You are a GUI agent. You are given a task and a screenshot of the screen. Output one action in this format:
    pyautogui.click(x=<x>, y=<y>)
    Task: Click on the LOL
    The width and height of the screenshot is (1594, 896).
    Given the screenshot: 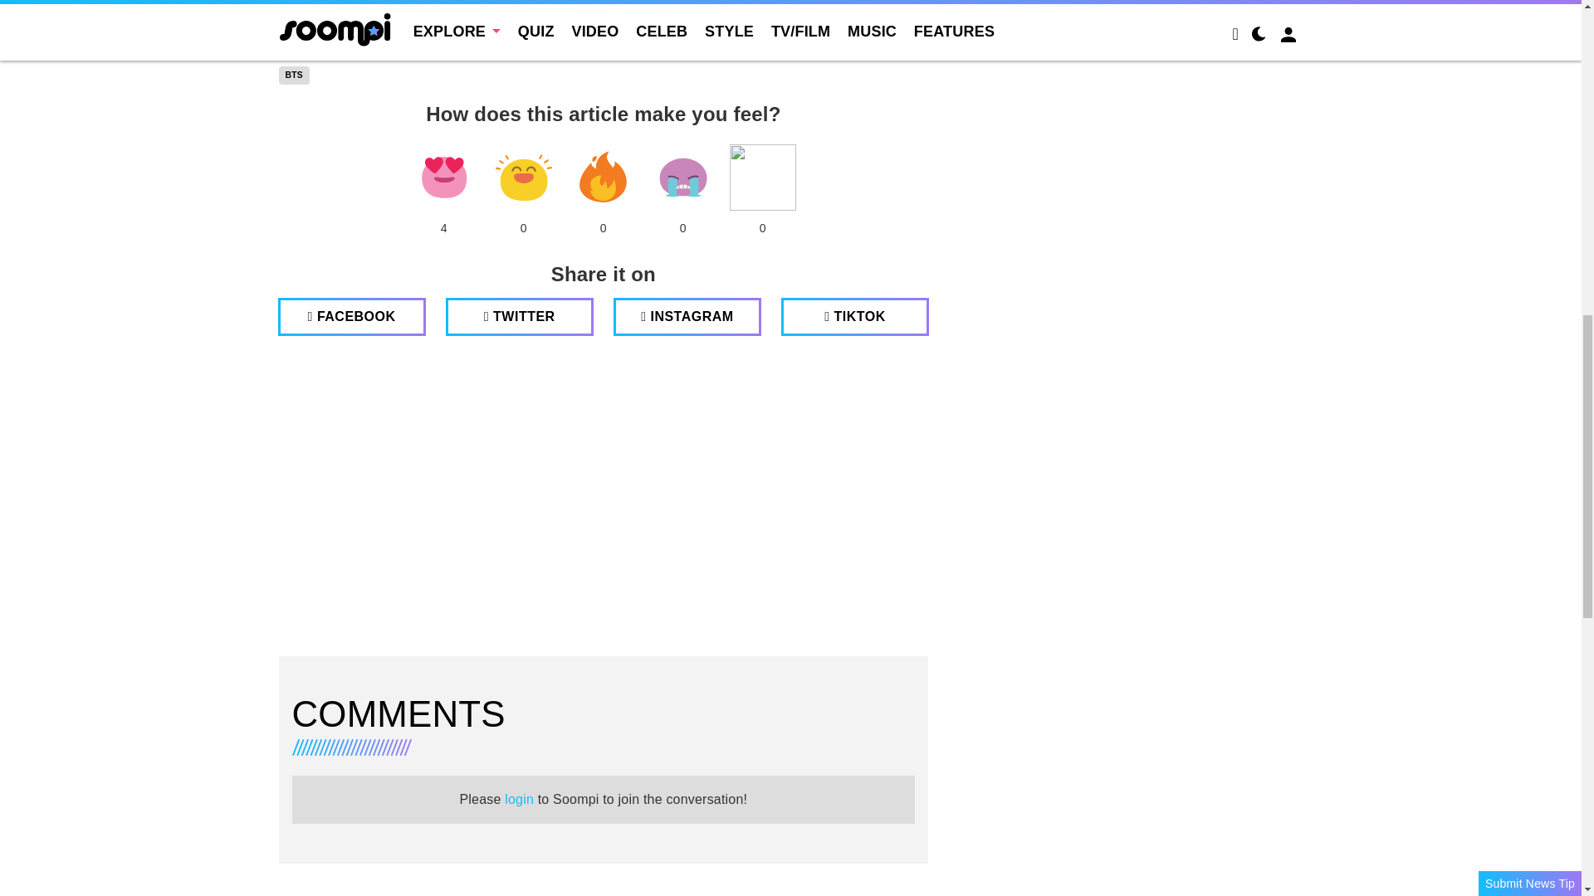 What is the action you would take?
    pyautogui.click(x=523, y=177)
    